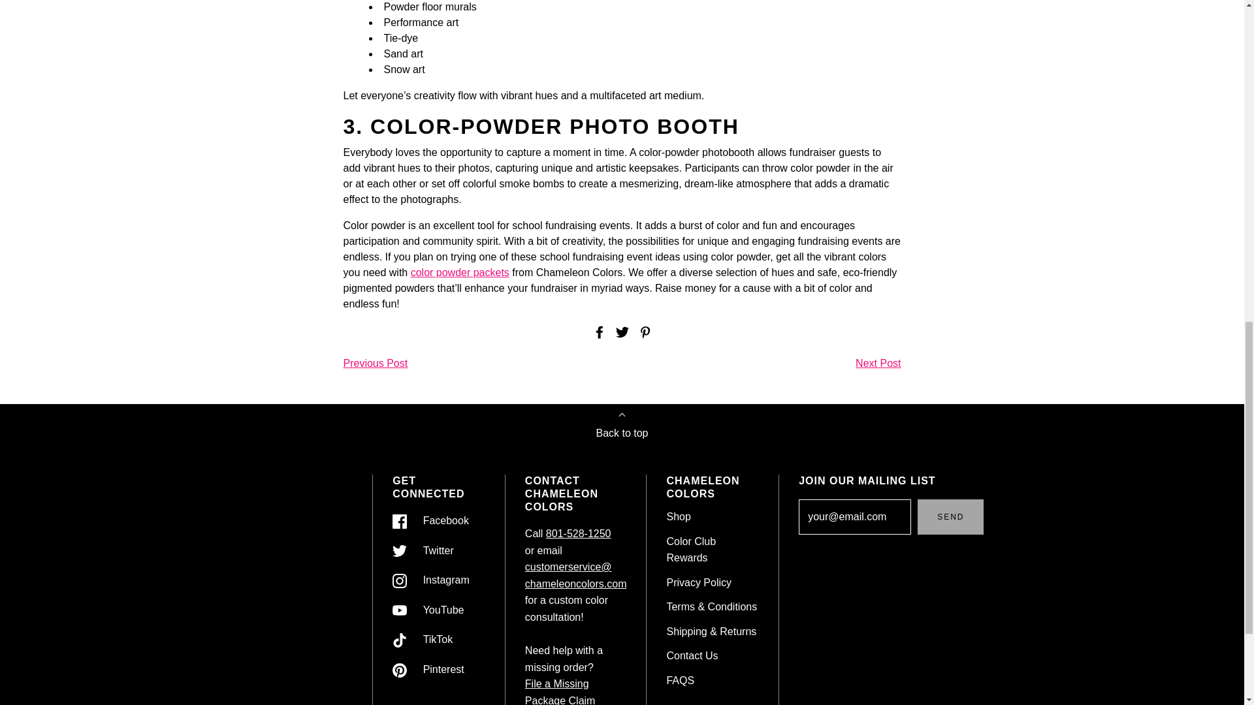  I want to click on Pinterest icon, so click(399, 670).